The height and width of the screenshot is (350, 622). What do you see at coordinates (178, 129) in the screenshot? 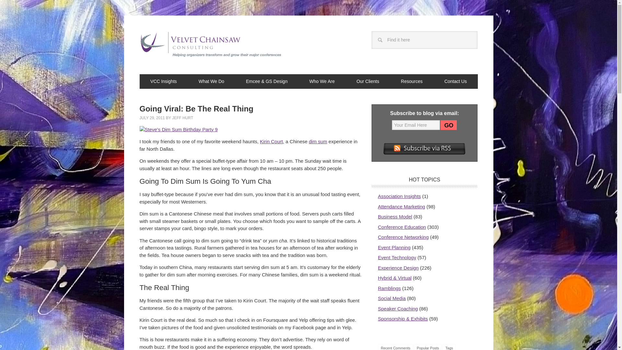
I see `Steve's Dim Sum Birthday Party 9 by missmeng, on Flickr` at bounding box center [178, 129].